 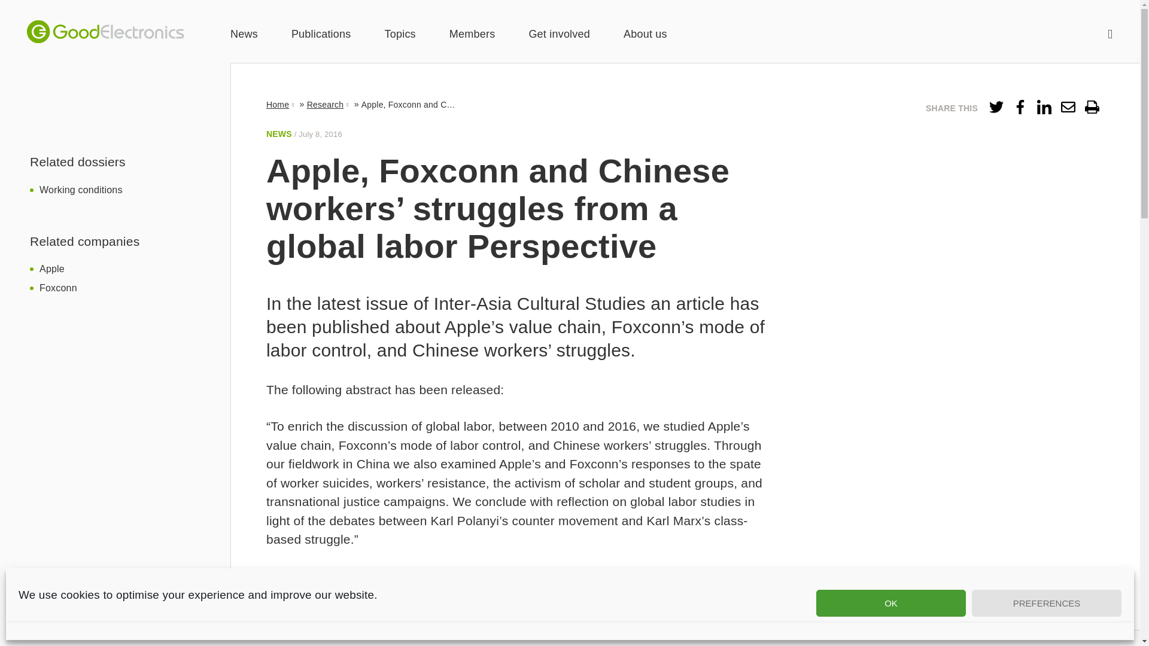 What do you see at coordinates (1044, 107) in the screenshot?
I see `linkedin Created with Sketch.` at bounding box center [1044, 107].